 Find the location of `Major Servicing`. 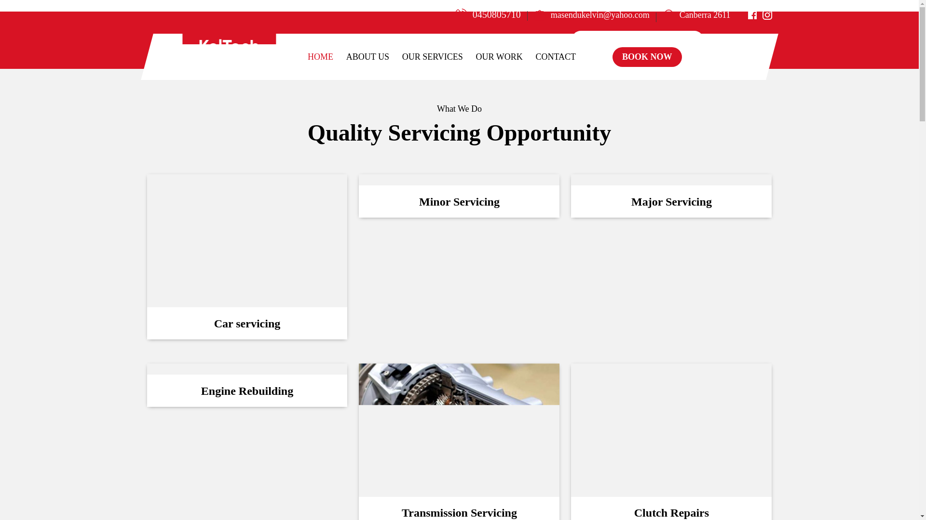

Major Servicing is located at coordinates (671, 195).